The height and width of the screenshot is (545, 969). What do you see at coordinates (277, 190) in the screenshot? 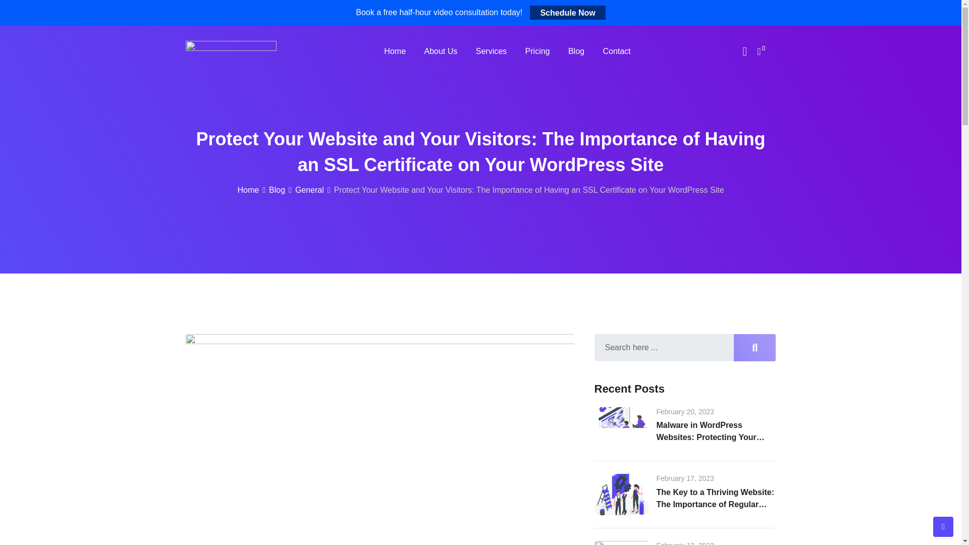
I see `Go to Blog.` at bounding box center [277, 190].